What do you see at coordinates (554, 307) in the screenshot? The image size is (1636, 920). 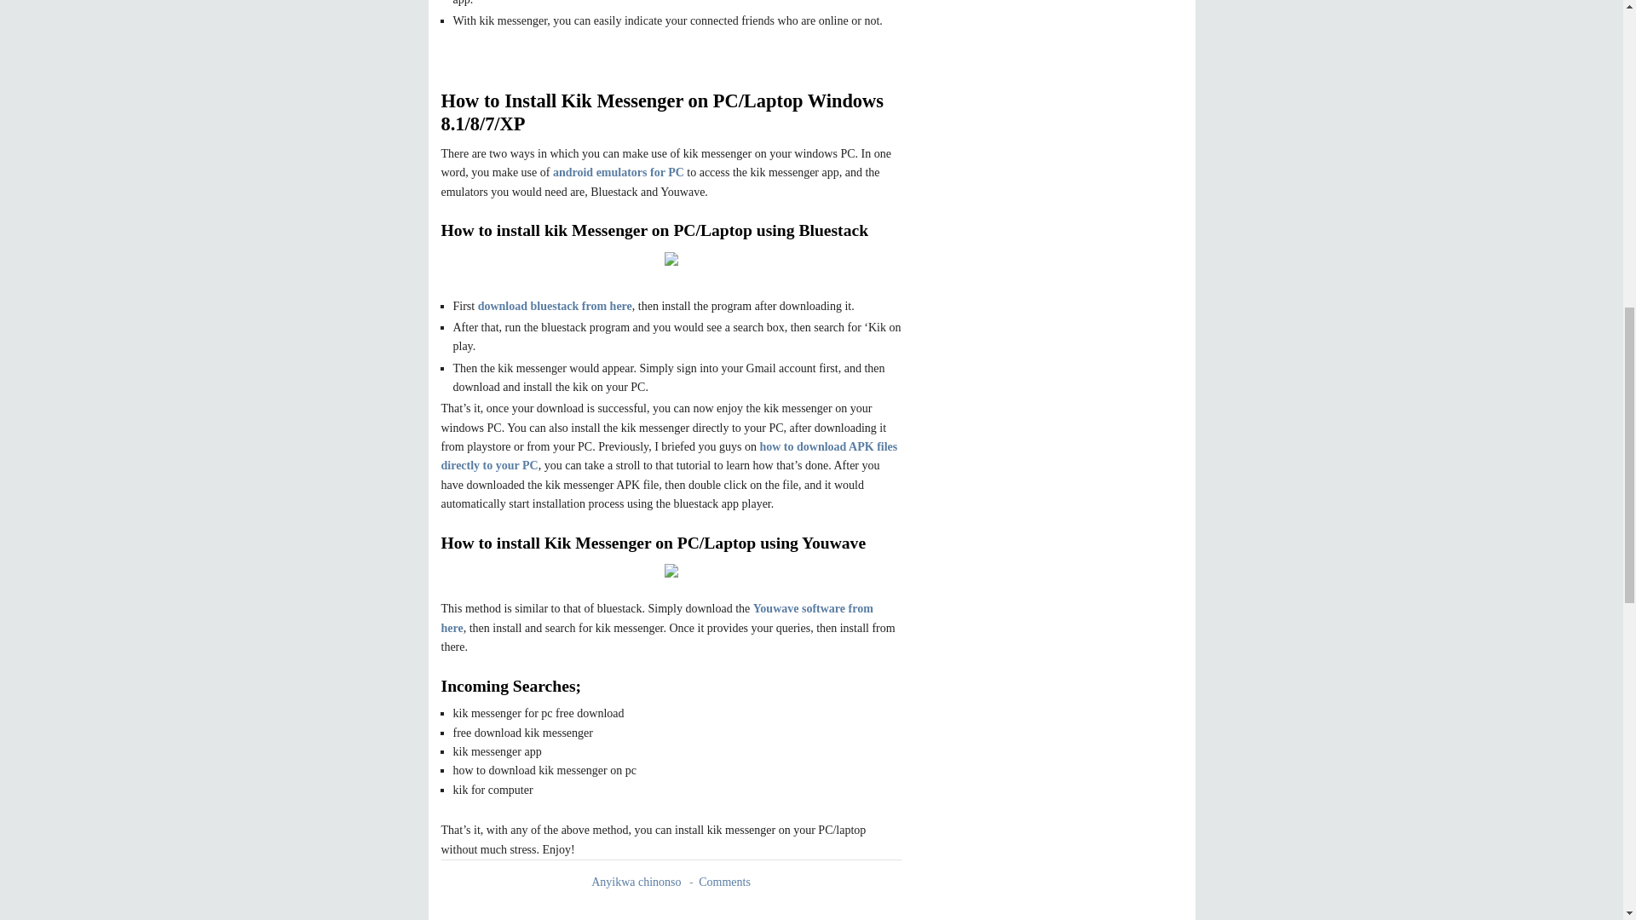 I see `download bluestack from here` at bounding box center [554, 307].